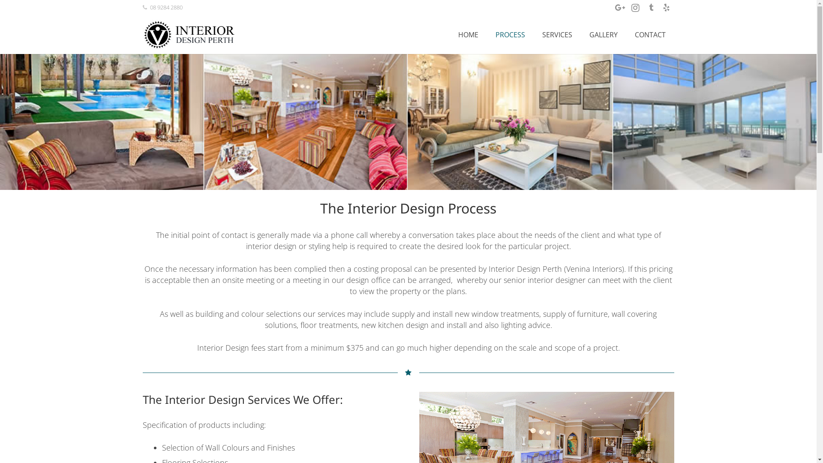 Image resolution: width=823 pixels, height=463 pixels. Describe the element at coordinates (650, 35) in the screenshot. I see `CONTACT` at that location.